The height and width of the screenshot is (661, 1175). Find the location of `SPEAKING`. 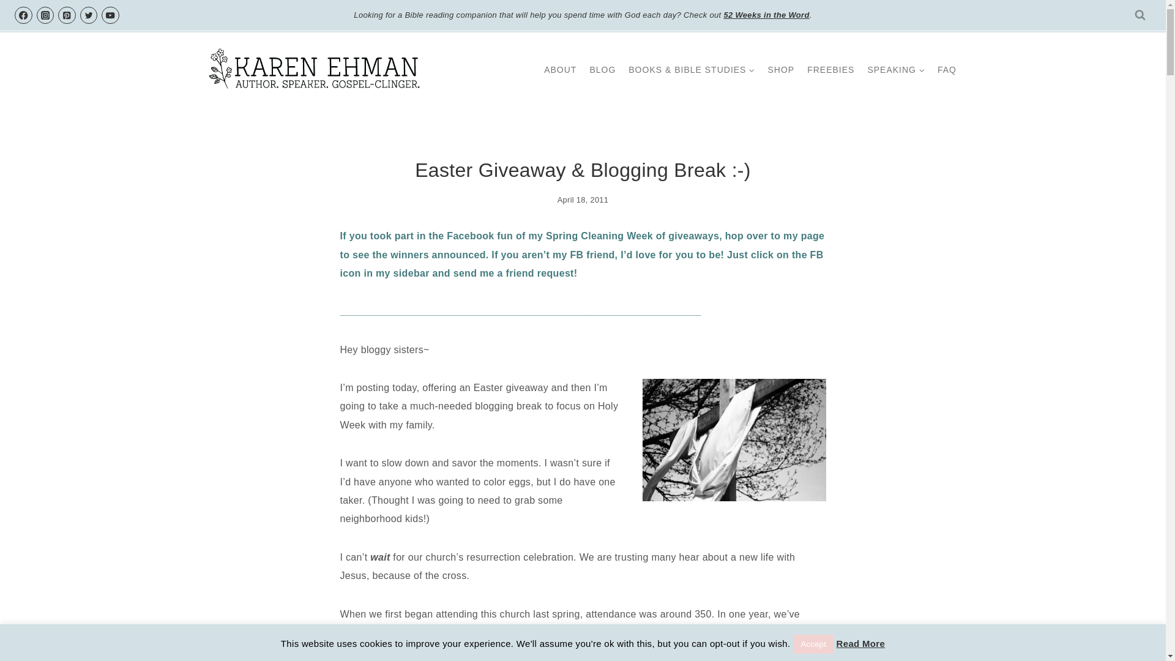

SPEAKING is located at coordinates (896, 70).